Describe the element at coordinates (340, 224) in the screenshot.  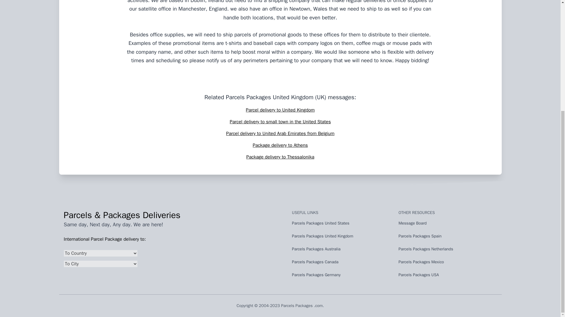
I see `Parcels Packages United States` at that location.